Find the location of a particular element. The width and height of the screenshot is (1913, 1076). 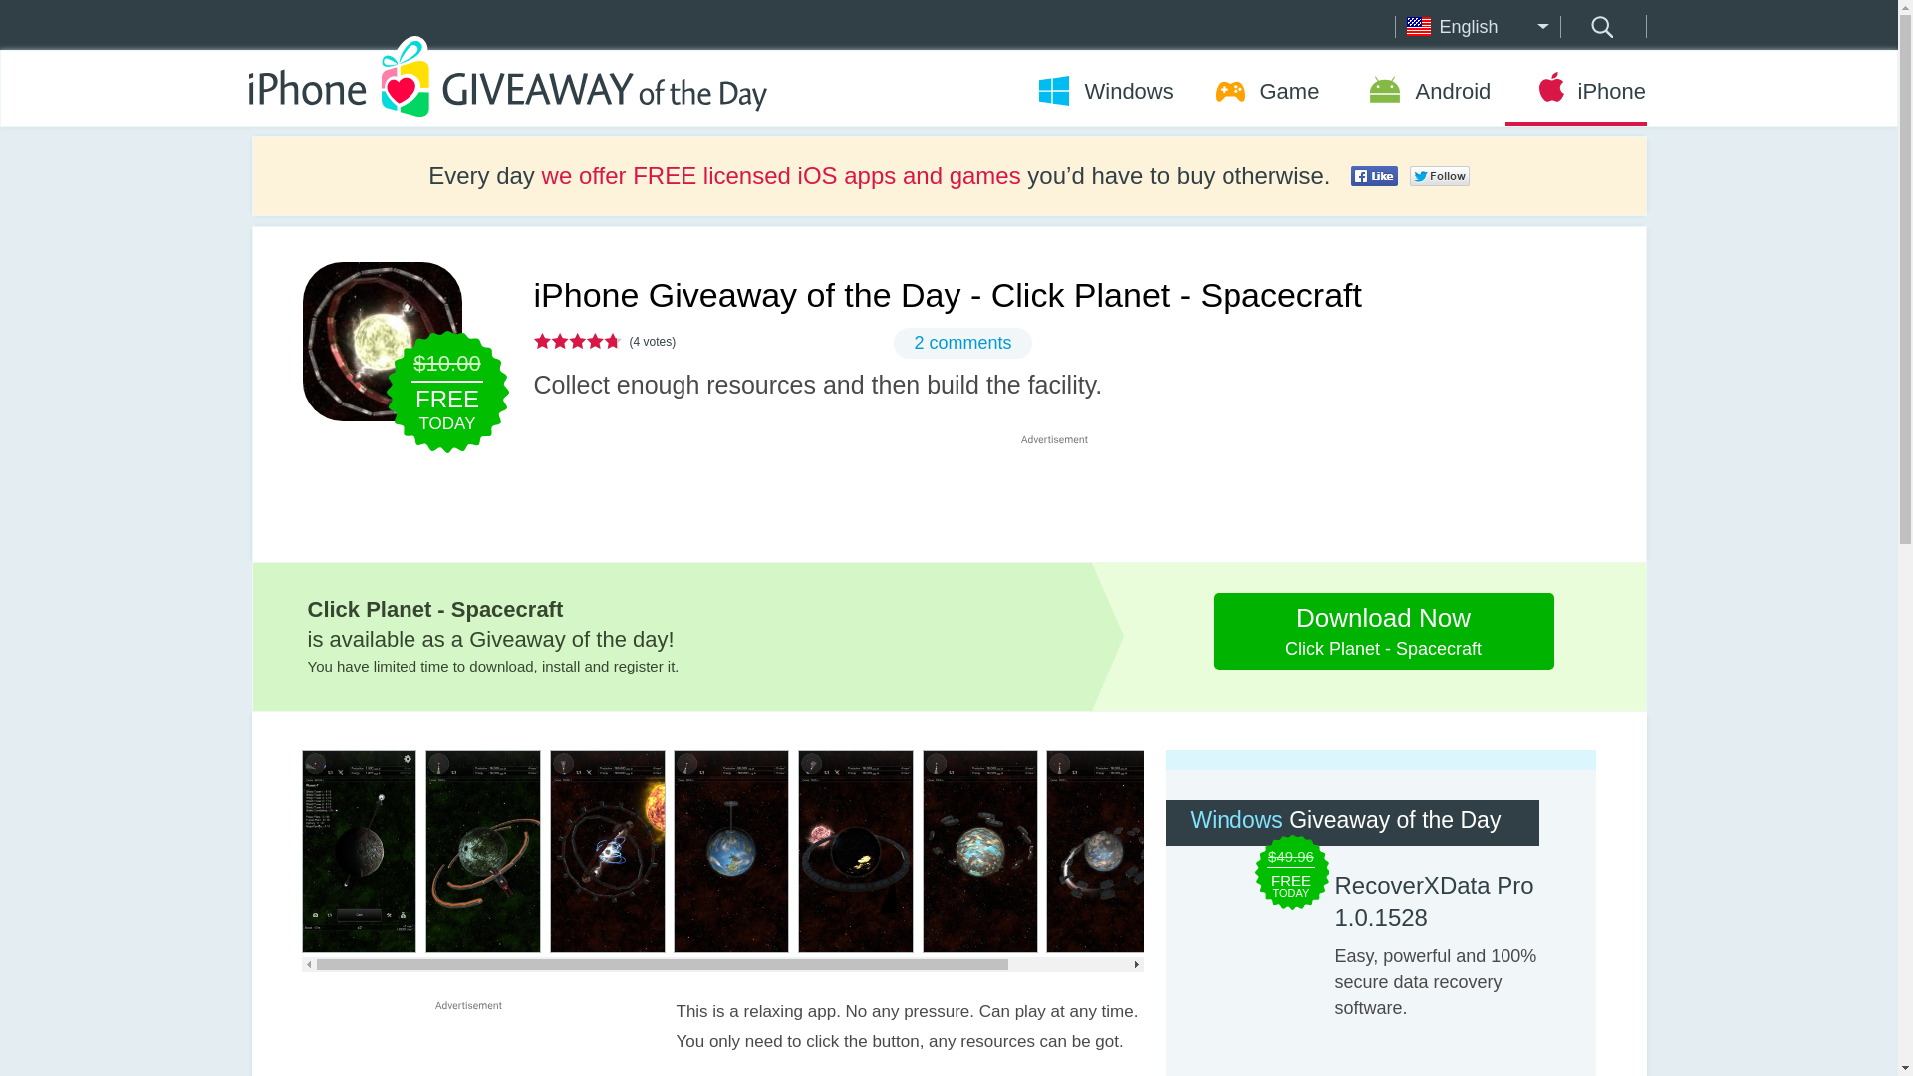

RecoverXData Pro 1.0.1528 is located at coordinates (1441, 901).